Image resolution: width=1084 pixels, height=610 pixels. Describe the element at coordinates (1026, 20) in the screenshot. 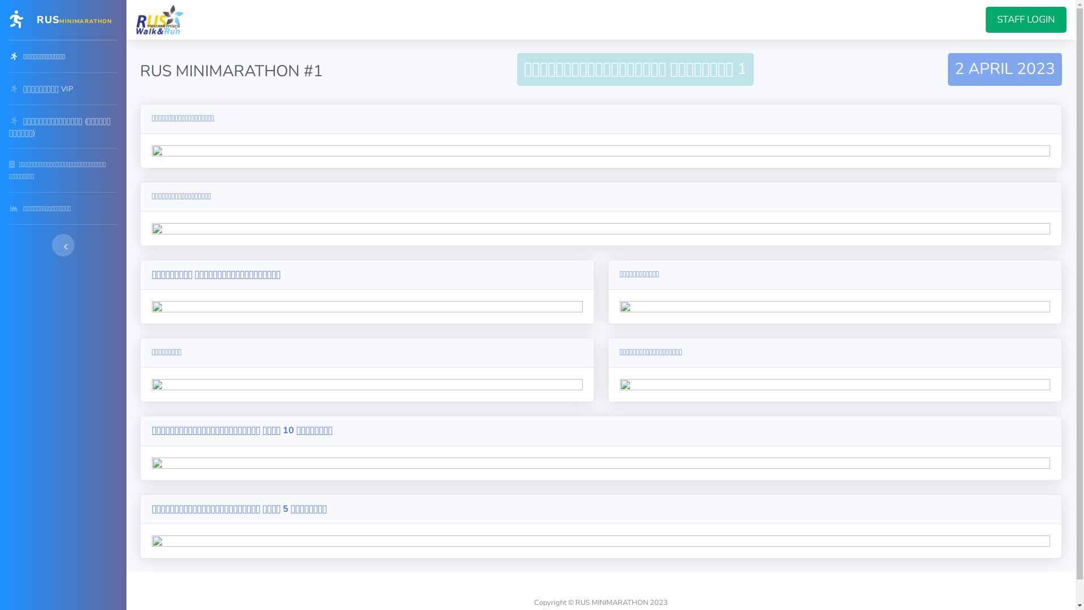

I see `STAFF LOGIN` at that location.